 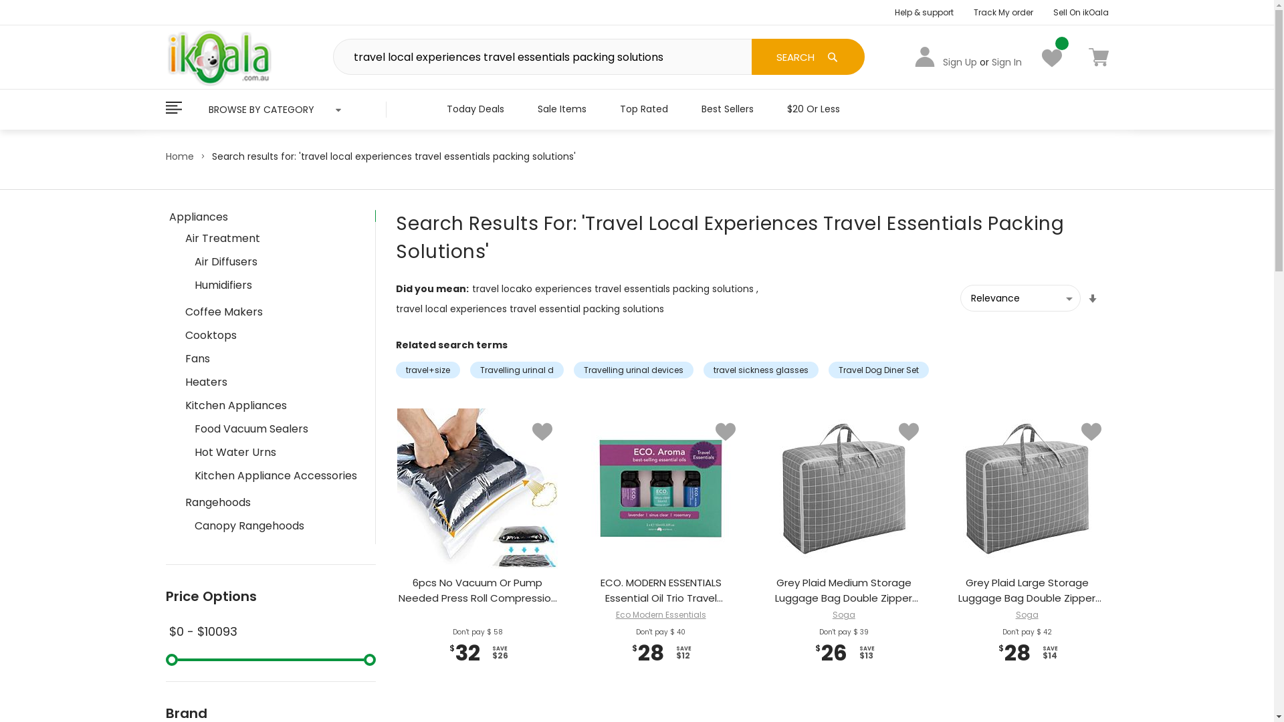 What do you see at coordinates (273, 405) in the screenshot?
I see `Kitchen Appliances` at bounding box center [273, 405].